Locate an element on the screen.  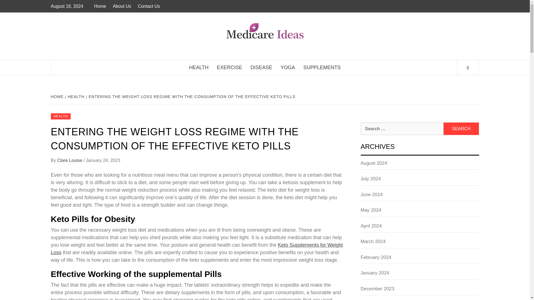
May 2024 is located at coordinates (420, 212).